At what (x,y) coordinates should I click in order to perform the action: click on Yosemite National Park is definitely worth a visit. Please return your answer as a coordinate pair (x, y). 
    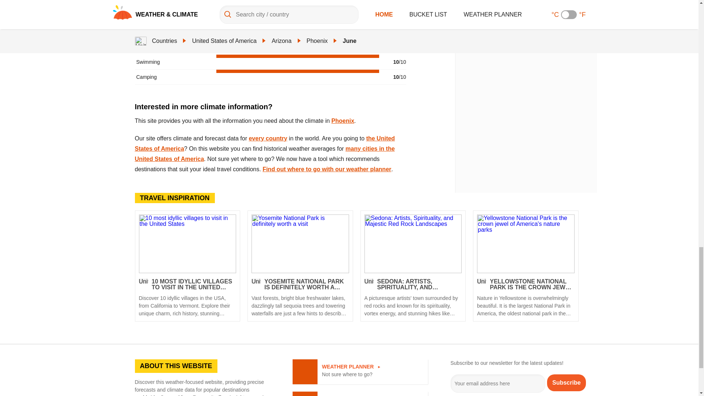
    Looking at the image, I should click on (300, 243).